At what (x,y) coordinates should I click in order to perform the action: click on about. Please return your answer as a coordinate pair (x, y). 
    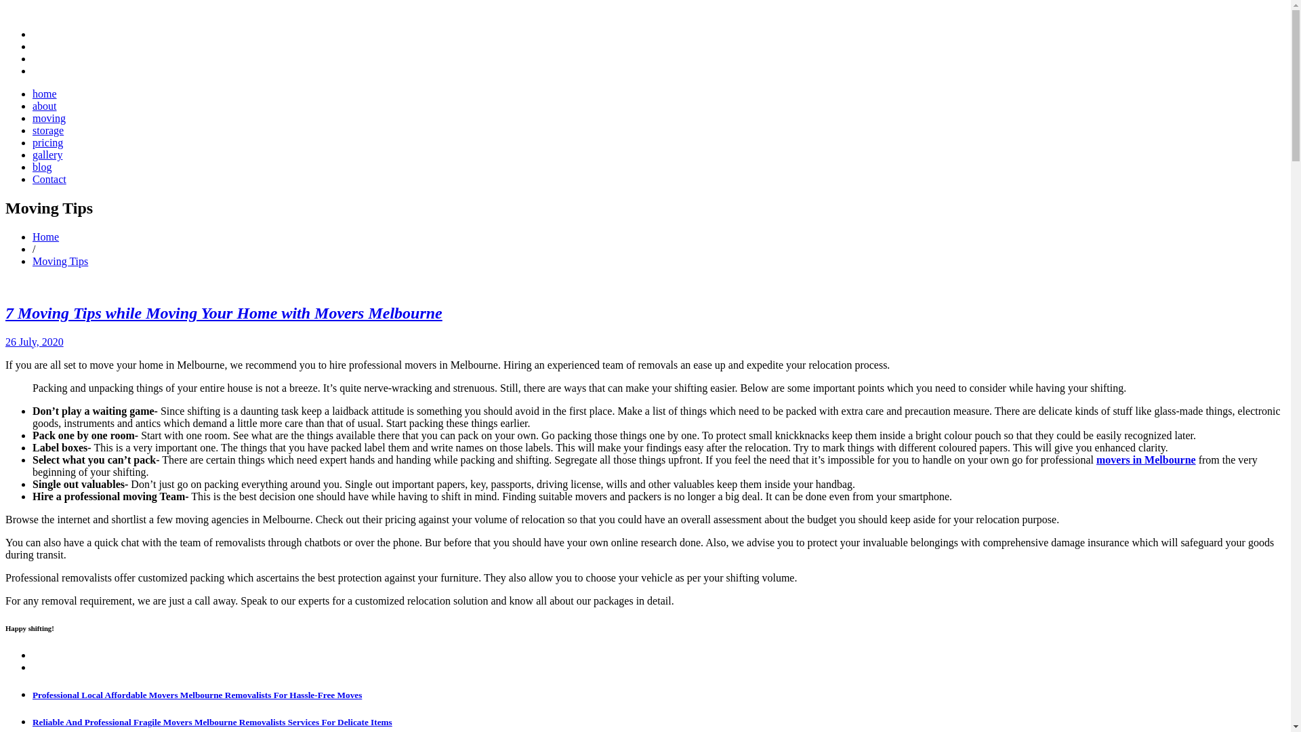
    Looking at the image, I should click on (45, 106).